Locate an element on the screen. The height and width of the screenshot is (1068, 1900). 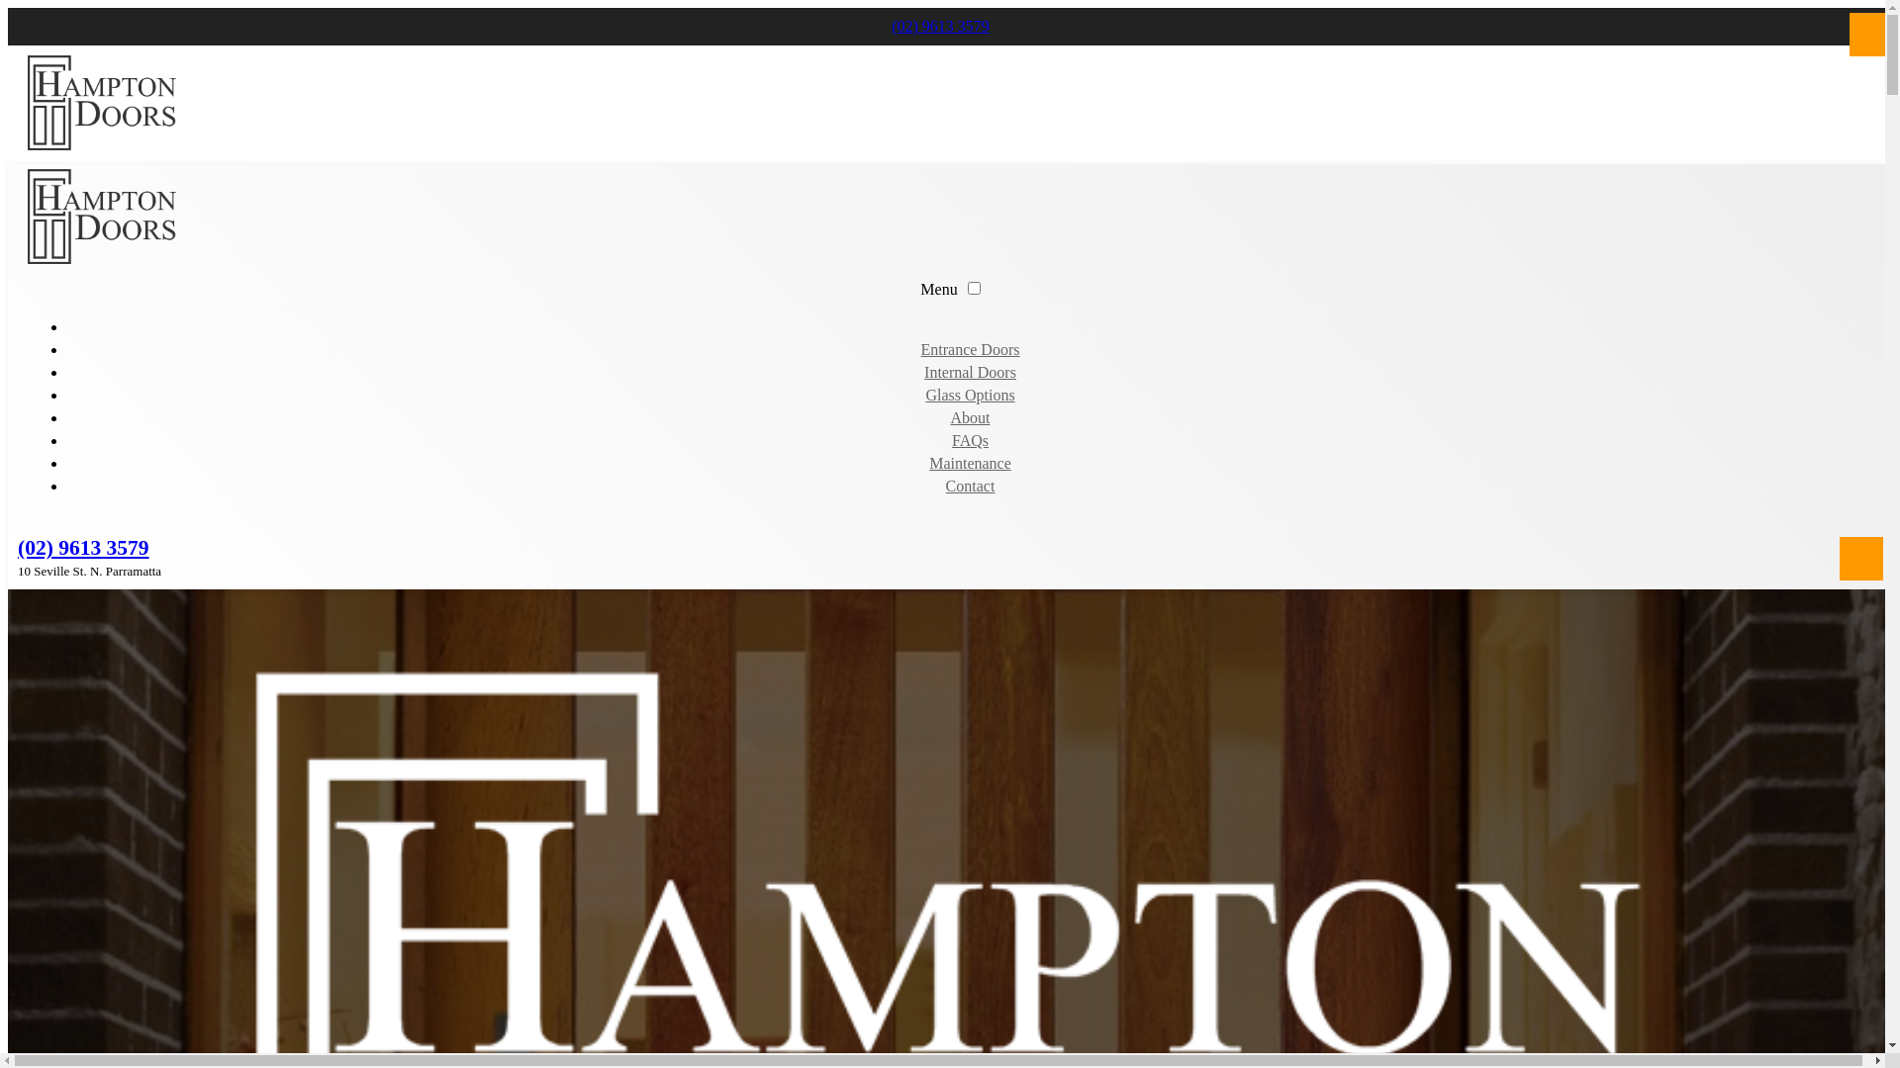
(02) 9613 3579 is located at coordinates (940, 26).